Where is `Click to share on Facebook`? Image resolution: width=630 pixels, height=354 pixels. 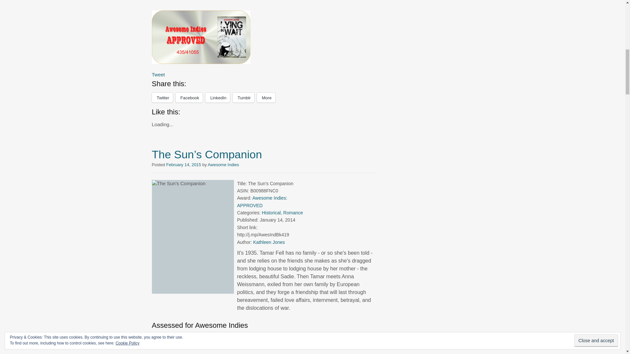
Click to share on Facebook is located at coordinates (189, 98).